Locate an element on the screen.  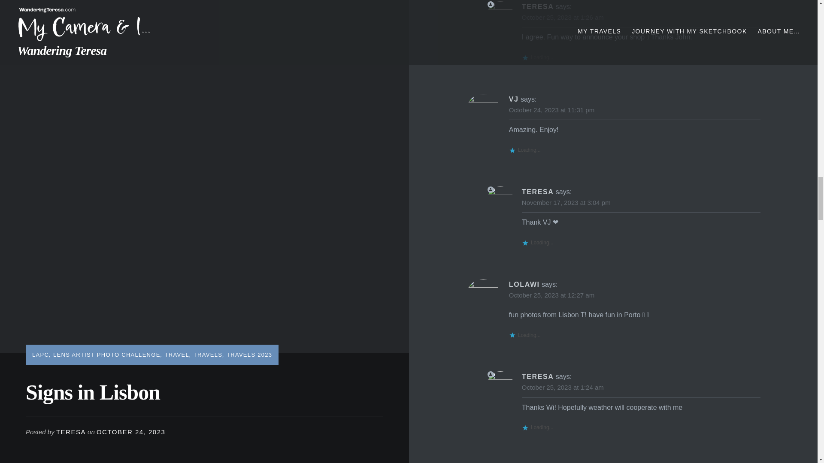
VJ is located at coordinates (514, 99).